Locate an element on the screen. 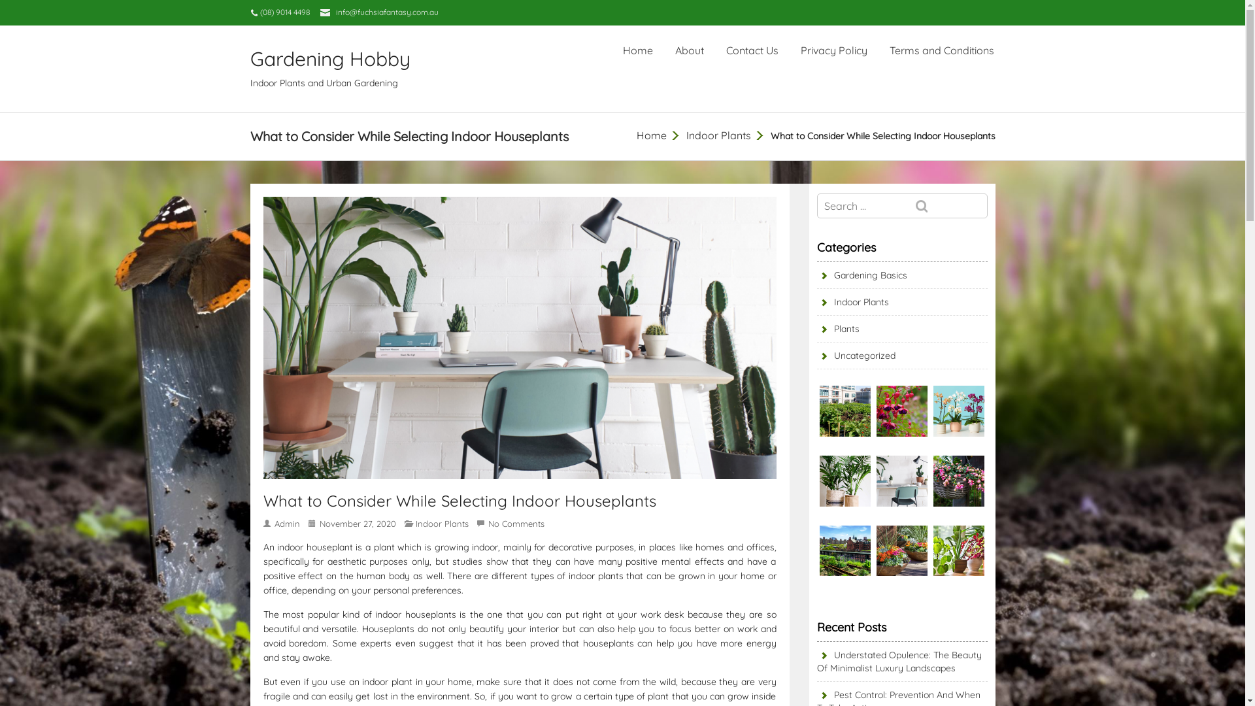  Indoor Plants is located at coordinates (719, 135).